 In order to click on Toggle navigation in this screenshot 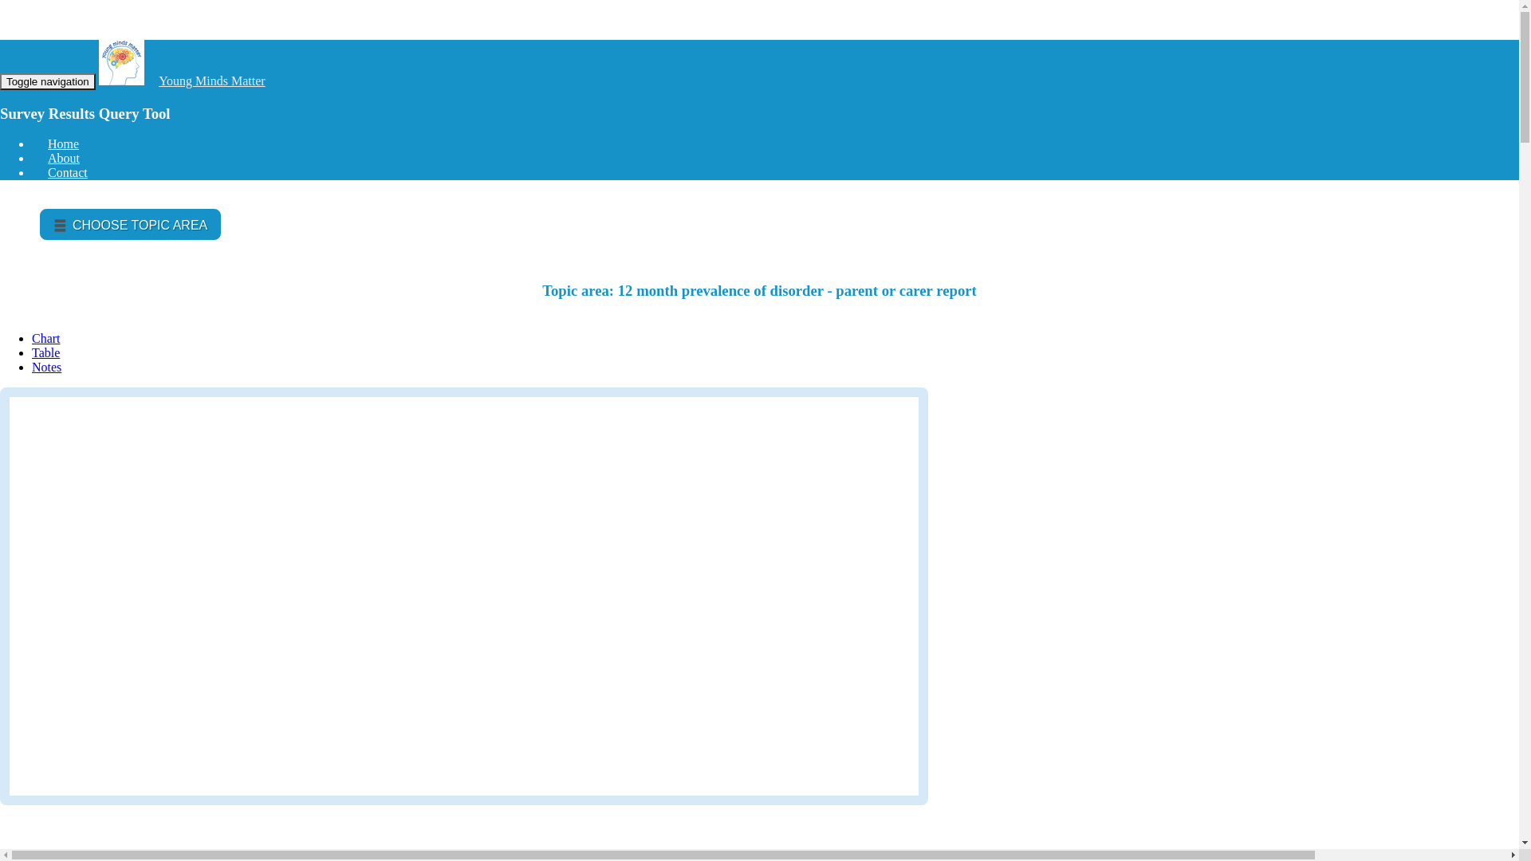, I will do `click(48, 81)`.